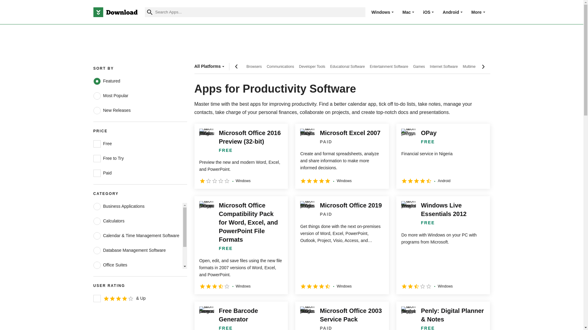 The image size is (588, 330). I want to click on free, so click(97, 144).